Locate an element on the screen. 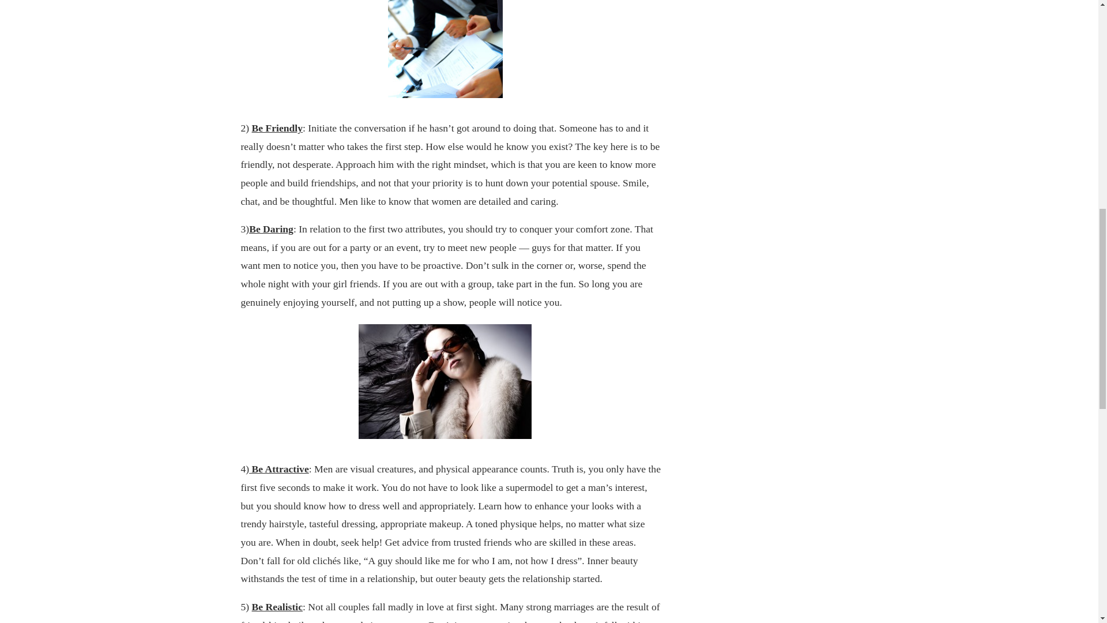 This screenshot has width=1107, height=623. 5 Ways To Get Him To Notice You is located at coordinates (445, 48).